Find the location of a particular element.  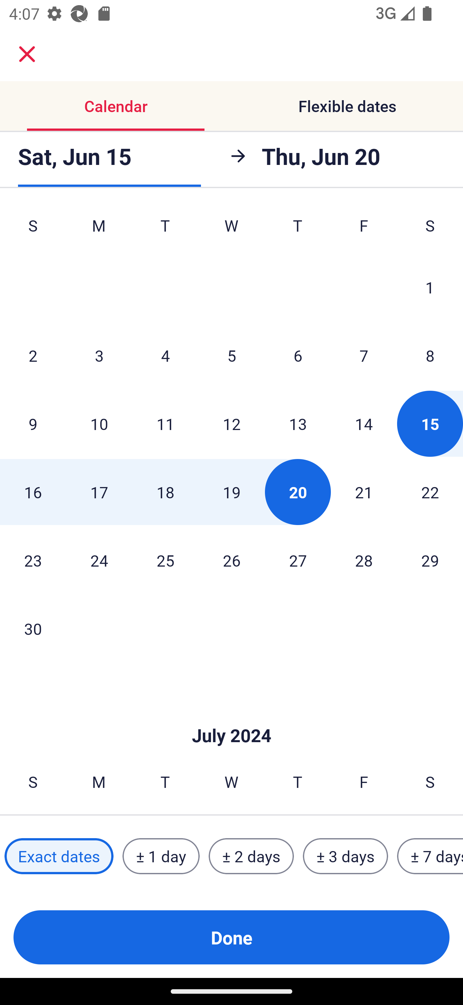

11 Tuesday, June 11, 2024 is located at coordinates (165, 423).